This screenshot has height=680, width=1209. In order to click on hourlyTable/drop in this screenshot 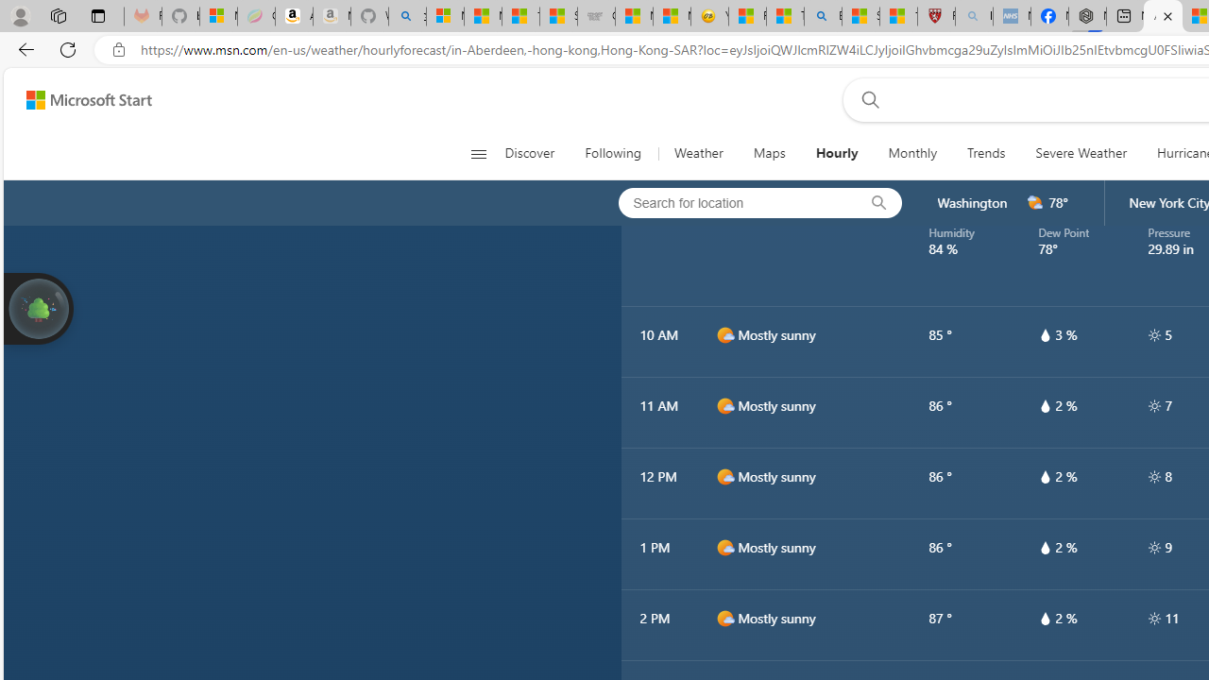, I will do `click(1045, 618)`.